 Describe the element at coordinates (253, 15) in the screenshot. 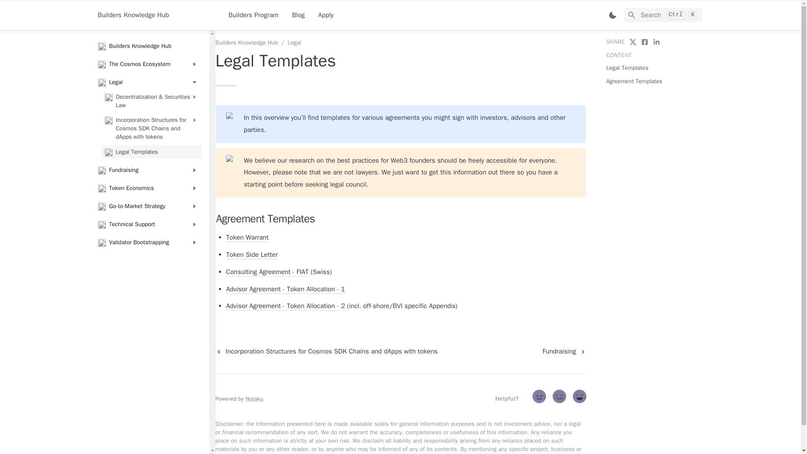

I see `Builders Knowledge Hub` at that location.